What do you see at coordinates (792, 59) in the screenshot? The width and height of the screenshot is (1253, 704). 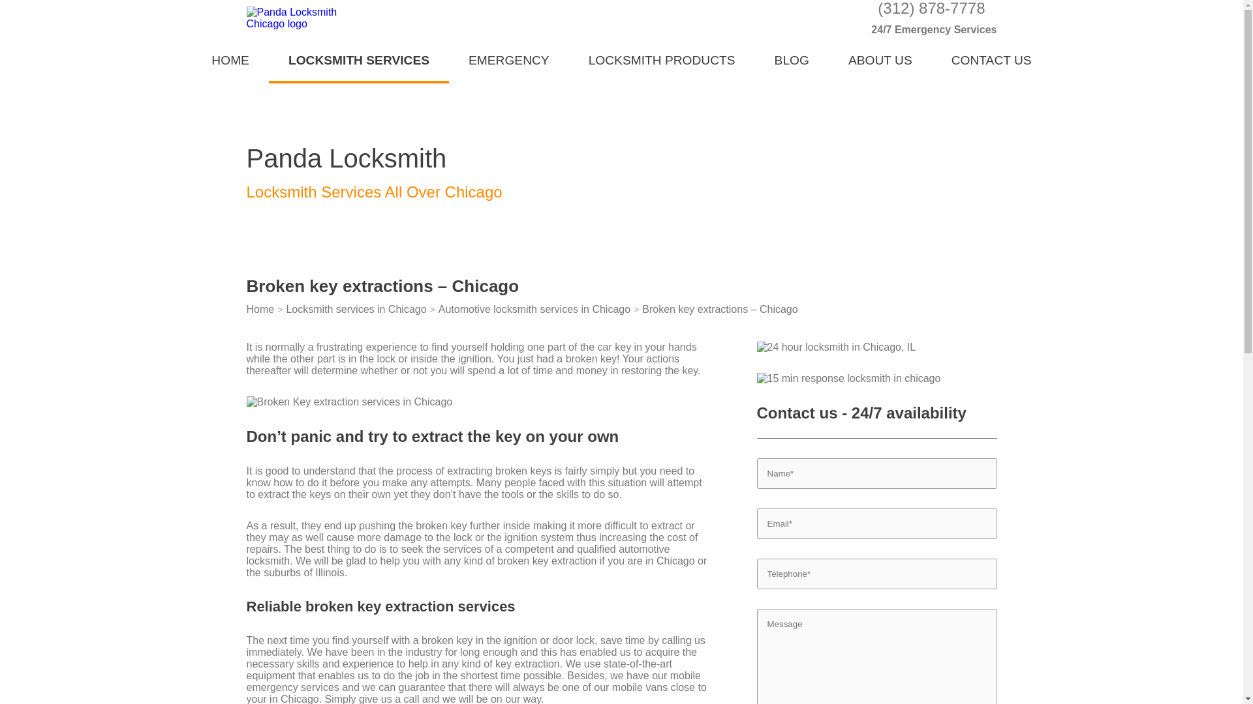 I see `BLOG` at bounding box center [792, 59].